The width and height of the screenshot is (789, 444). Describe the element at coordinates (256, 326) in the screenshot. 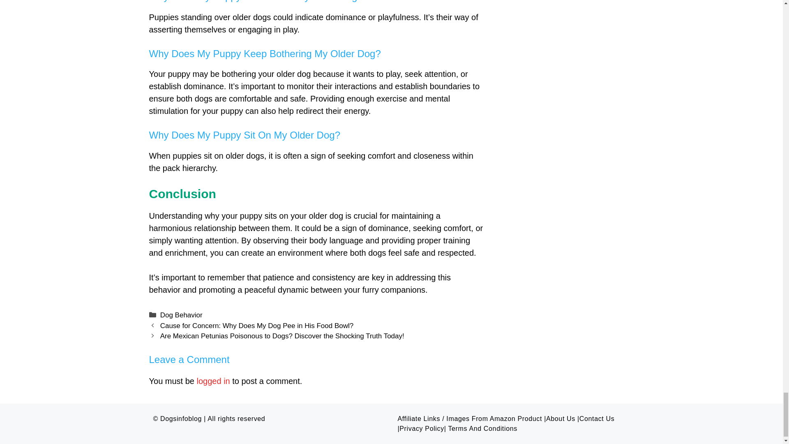

I see `Cause for Concern: Why Does My Dog Pee in His Food Bowl?` at that location.